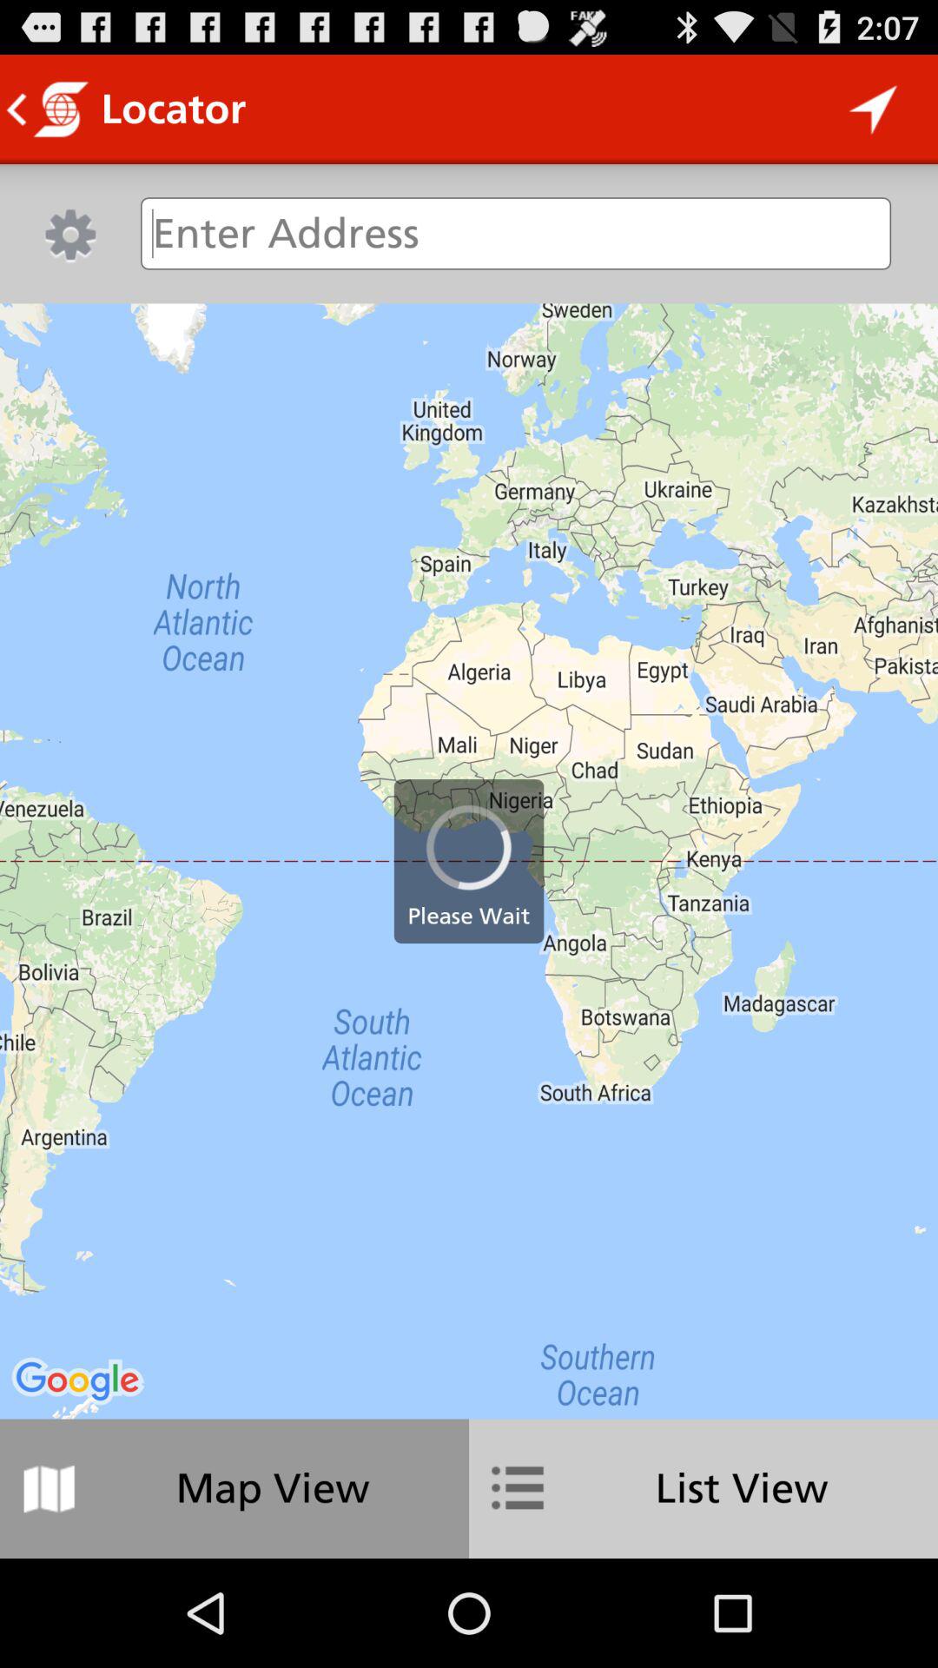 The image size is (938, 1668). What do you see at coordinates (234, 1488) in the screenshot?
I see `choose the item next to the list view icon` at bounding box center [234, 1488].